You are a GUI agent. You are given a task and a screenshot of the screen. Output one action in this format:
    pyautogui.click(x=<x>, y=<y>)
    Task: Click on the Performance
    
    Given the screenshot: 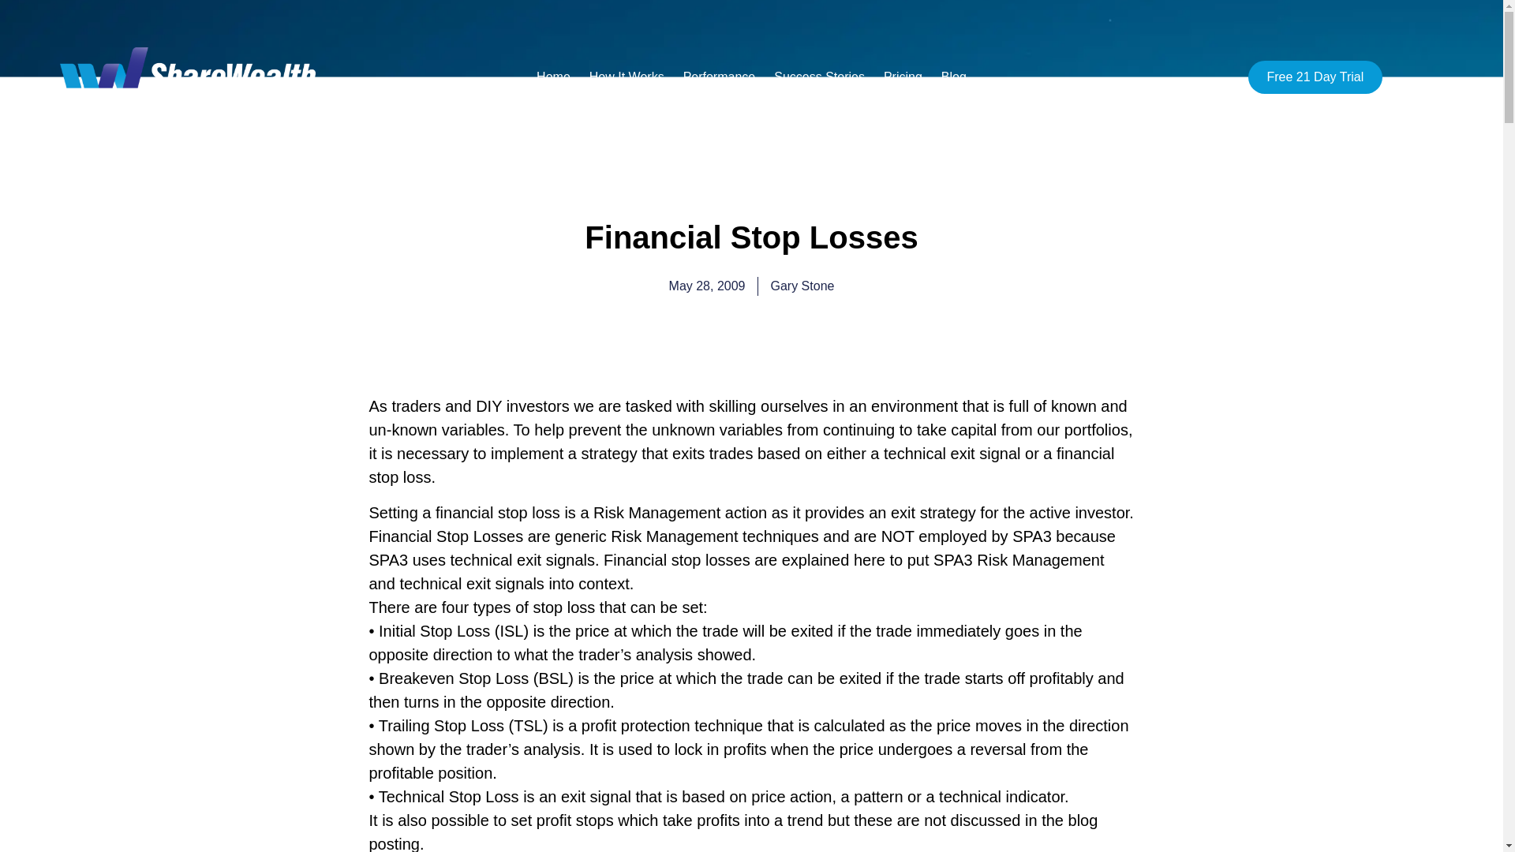 What is the action you would take?
    pyautogui.click(x=720, y=77)
    